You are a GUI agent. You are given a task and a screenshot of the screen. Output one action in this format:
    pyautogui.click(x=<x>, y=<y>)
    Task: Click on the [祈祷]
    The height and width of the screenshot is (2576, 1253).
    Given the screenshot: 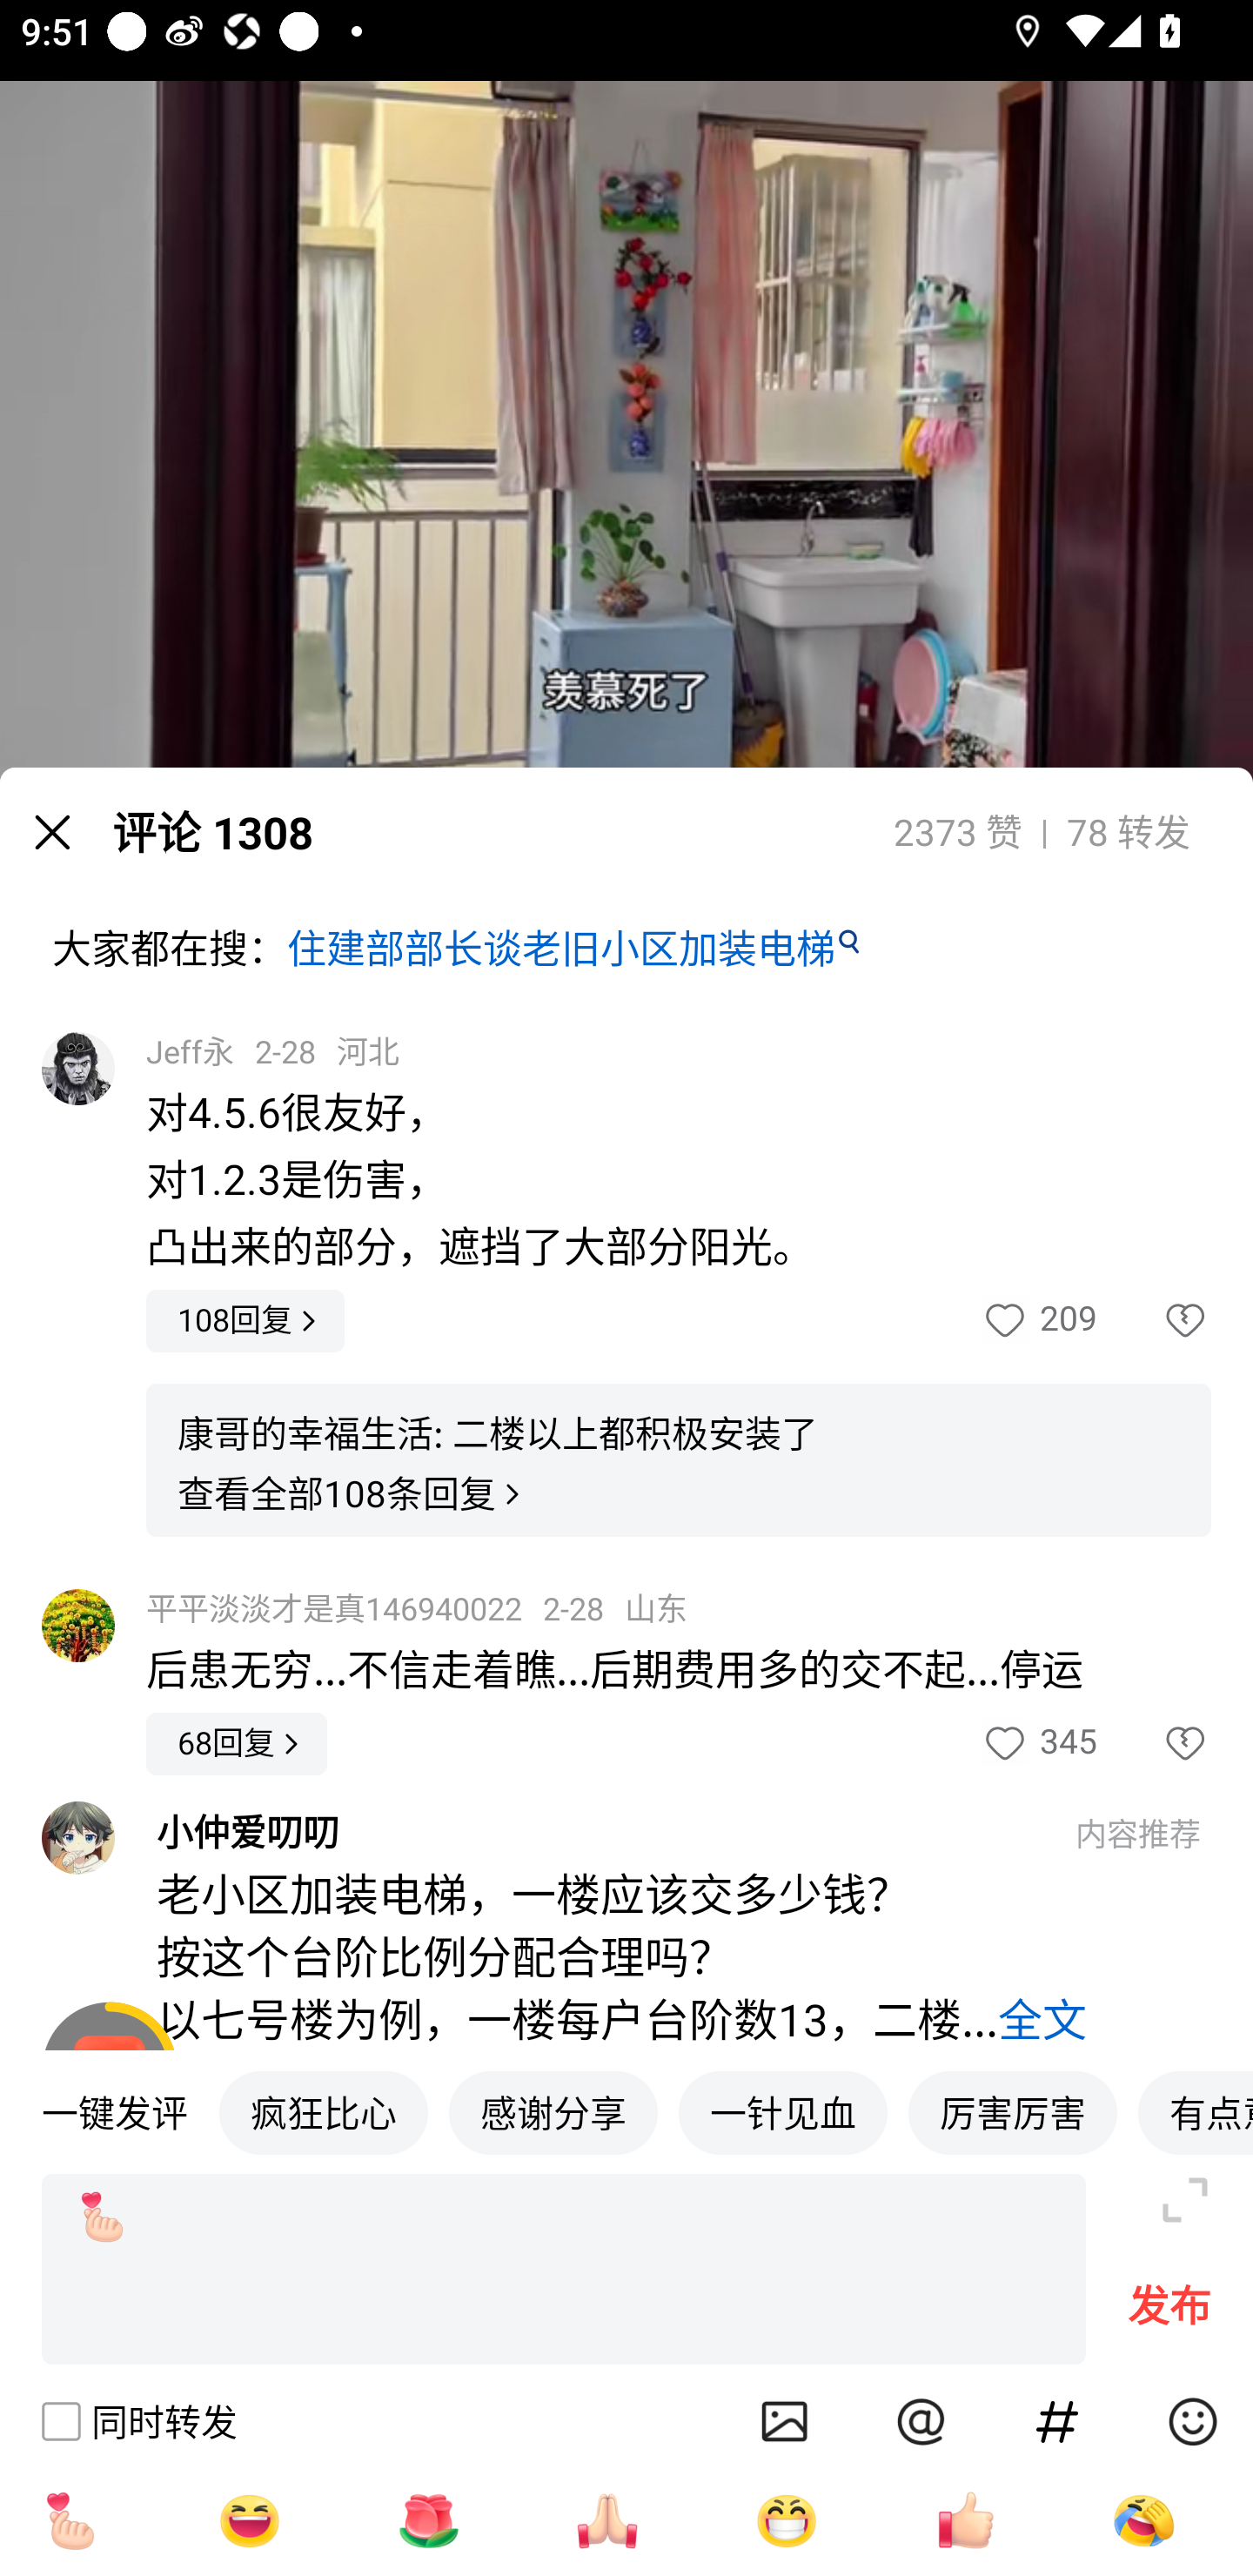 What is the action you would take?
    pyautogui.click(x=607, y=2520)
    